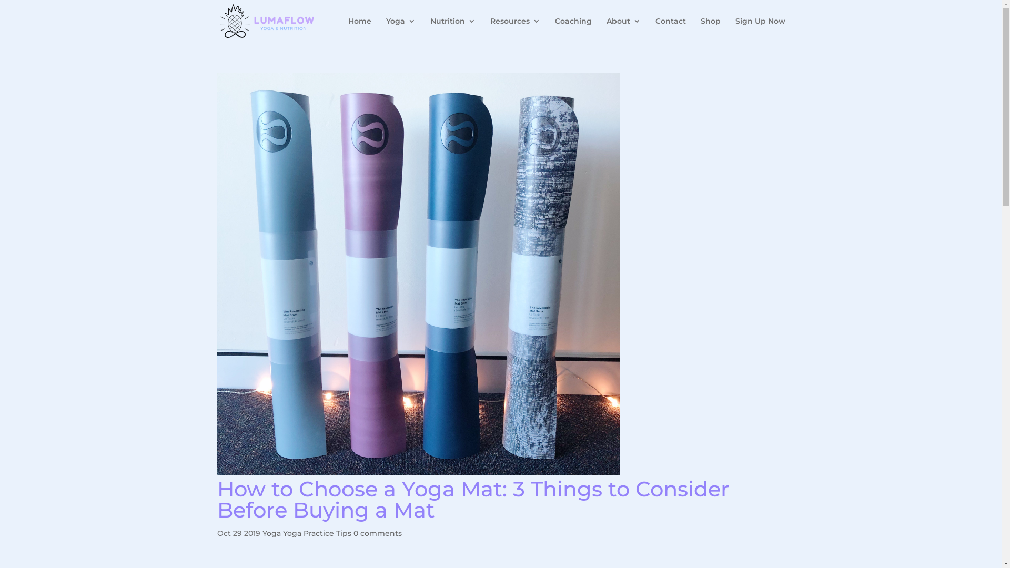 The height and width of the screenshot is (568, 1010). I want to click on About, so click(623, 29).